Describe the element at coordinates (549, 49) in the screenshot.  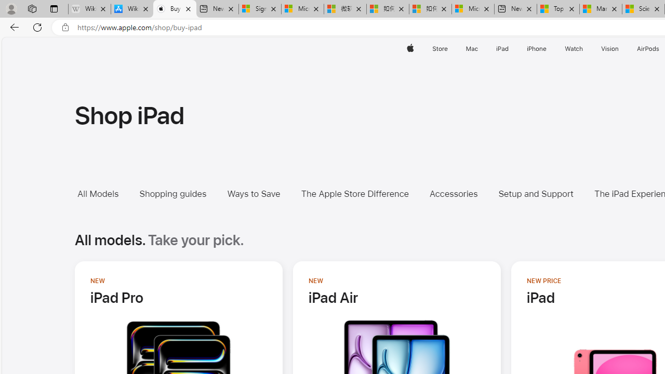
I see `iPhone menu` at that location.